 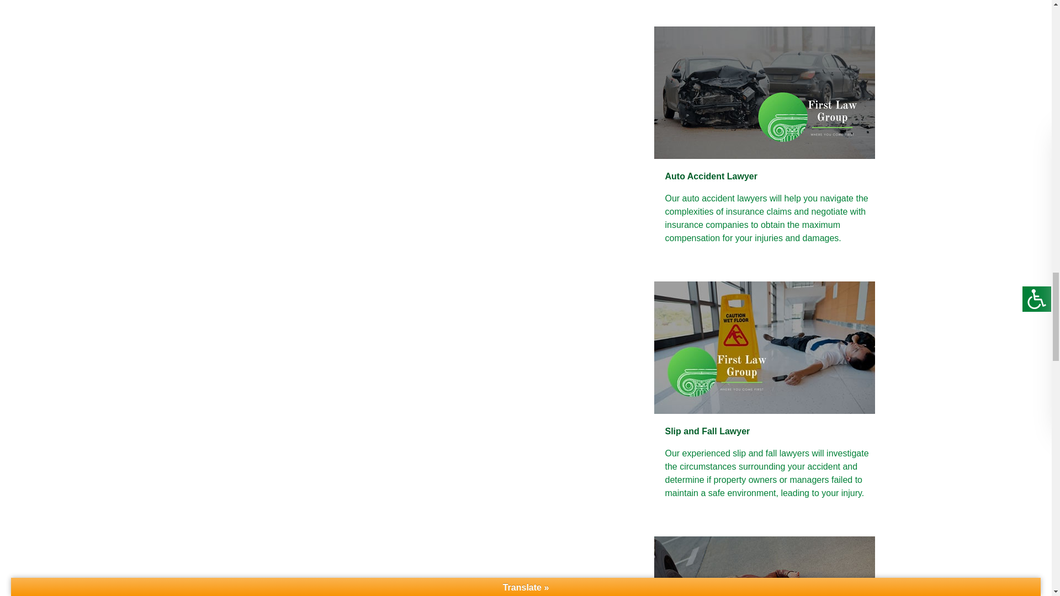 I want to click on Motorcycle Accident, so click(x=325, y=10).